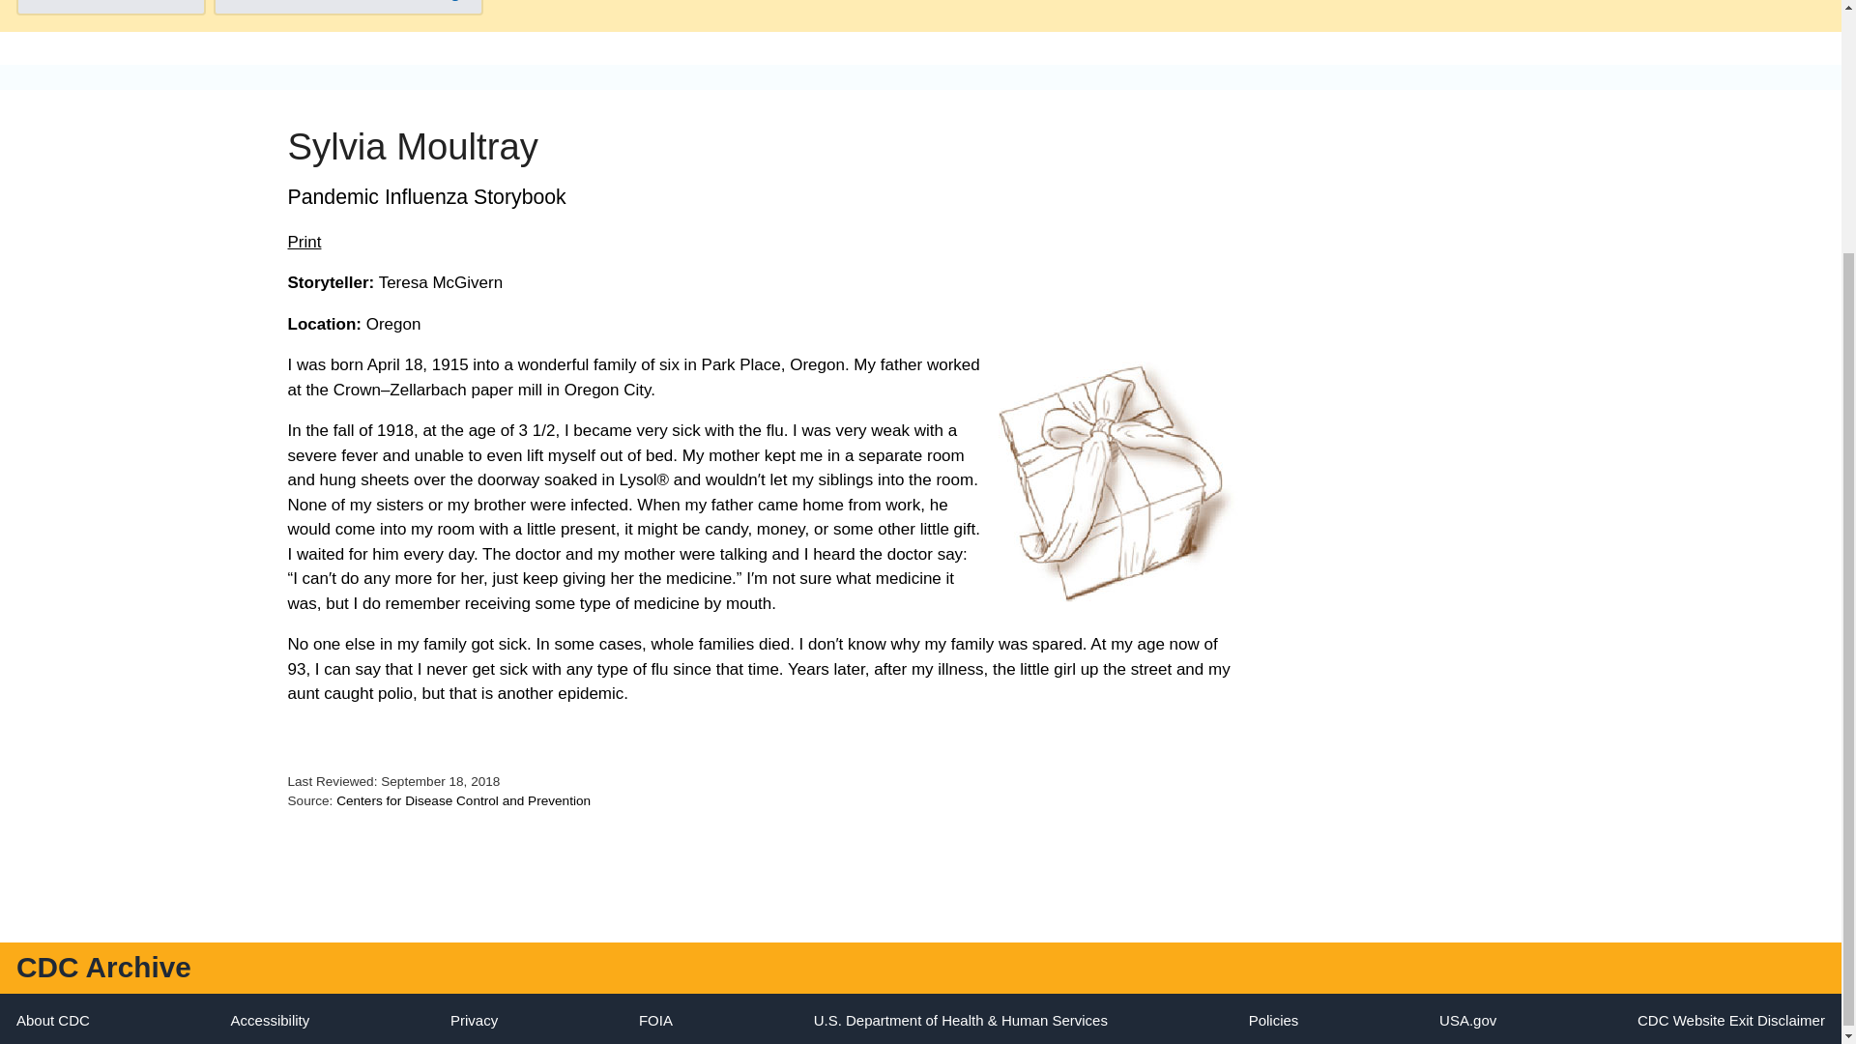  I want to click on USA.gov, so click(1467, 1019).